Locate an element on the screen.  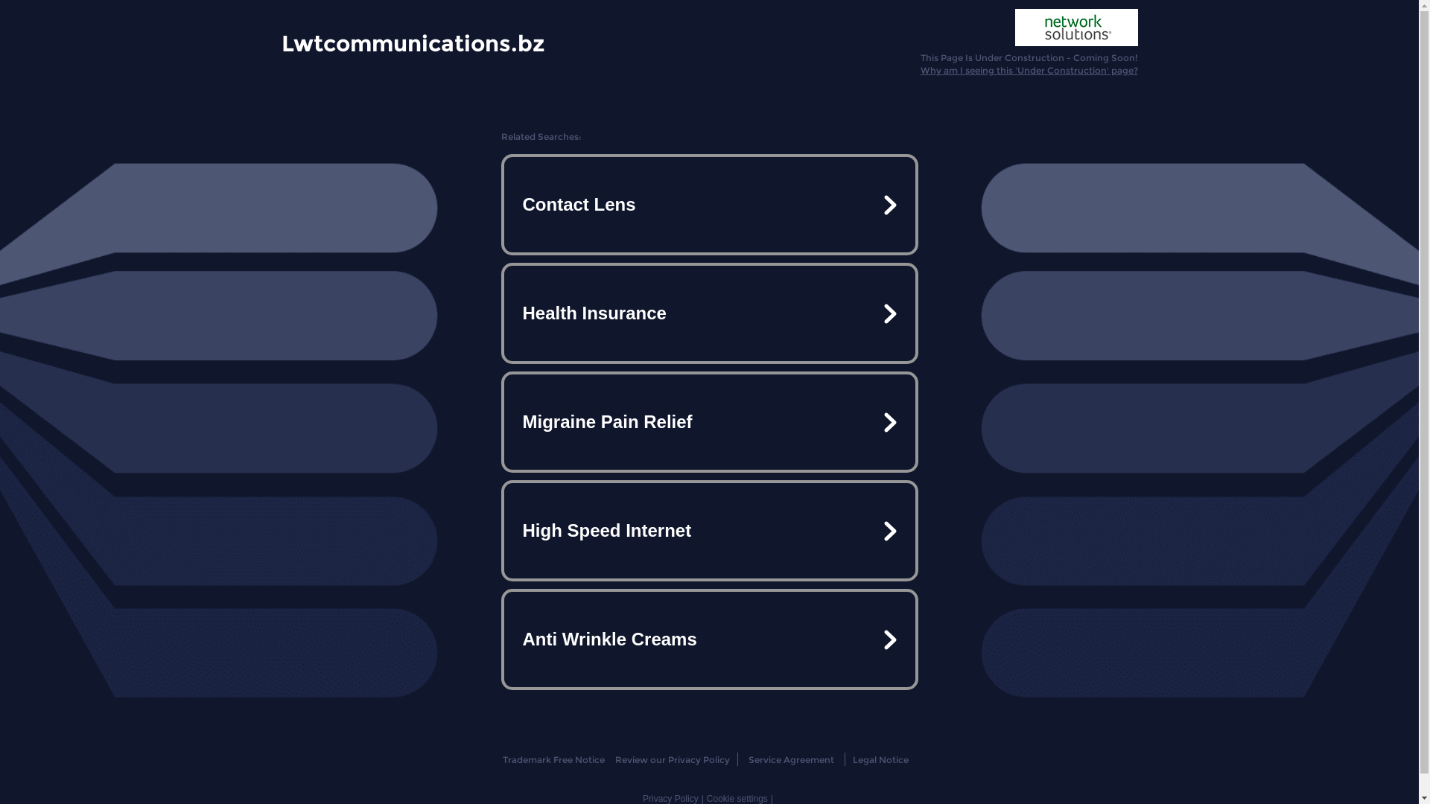
Why am I seeing this 'Under Construction' page? is located at coordinates (1029, 70).